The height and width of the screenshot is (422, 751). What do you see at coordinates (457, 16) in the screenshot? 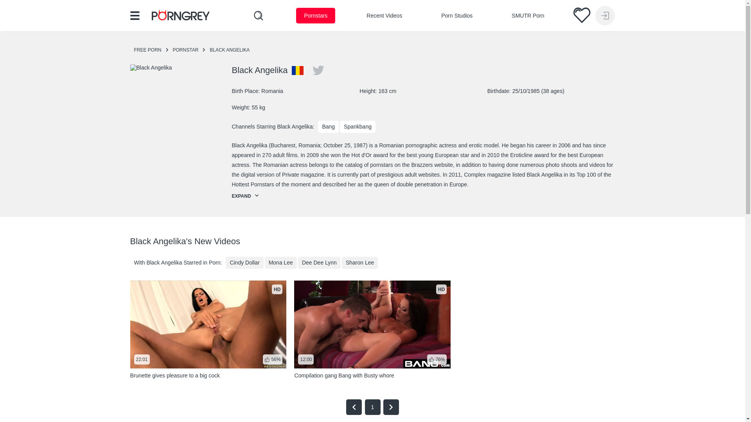
I see `Porn Studios` at bounding box center [457, 16].